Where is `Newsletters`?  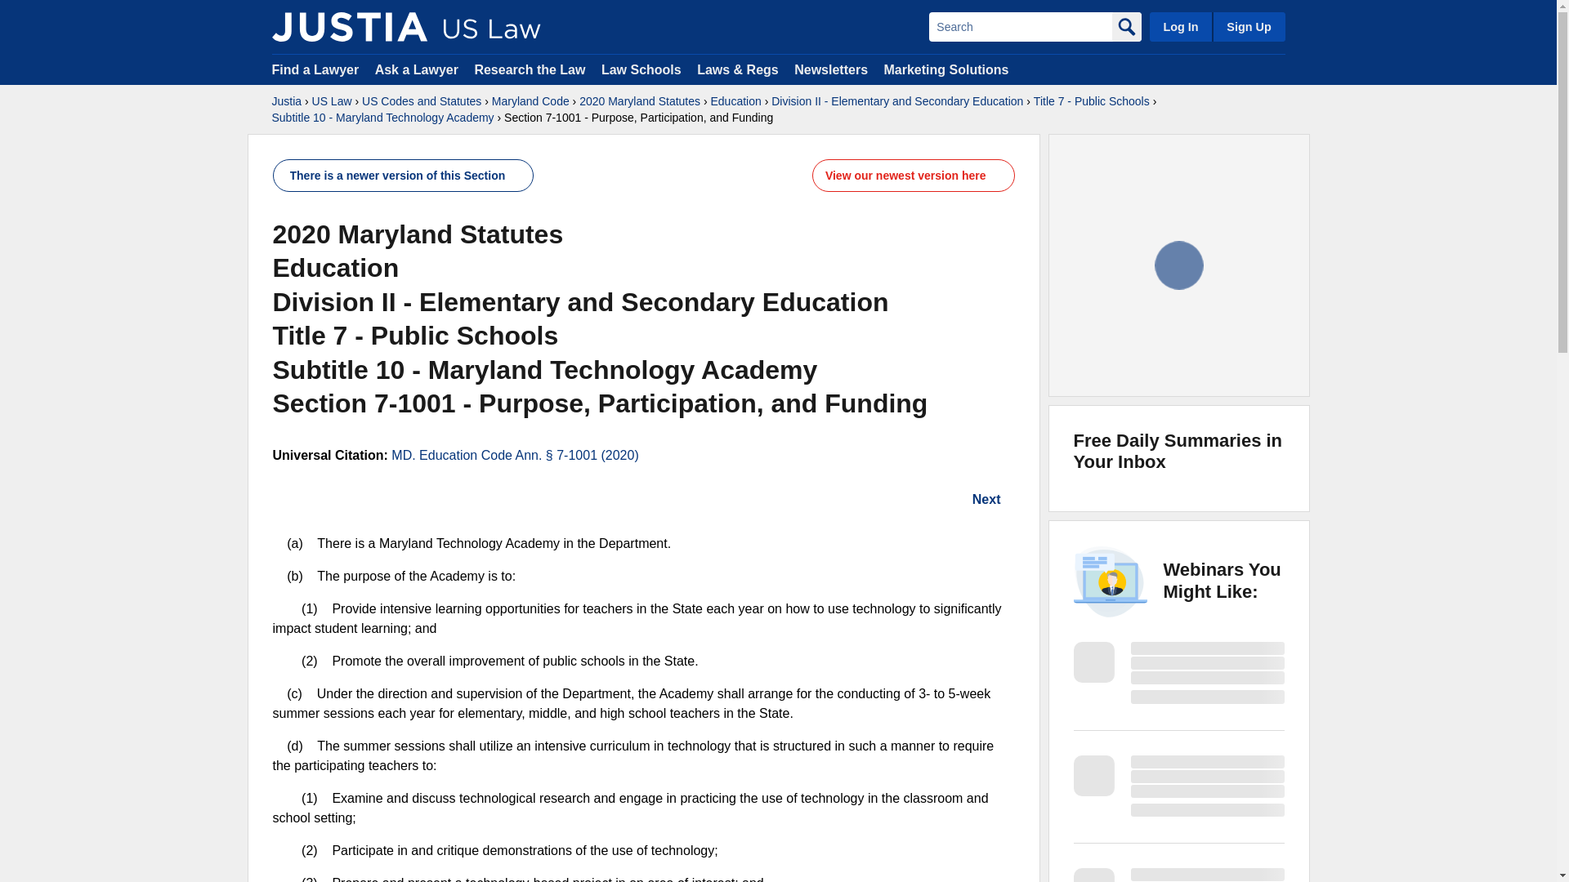
Newsletters is located at coordinates (830, 69).